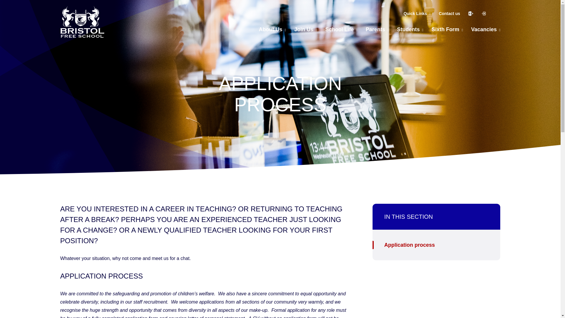 Image resolution: width=565 pixels, height=318 pixels. Describe the element at coordinates (341, 29) in the screenshot. I see `School Life` at that location.